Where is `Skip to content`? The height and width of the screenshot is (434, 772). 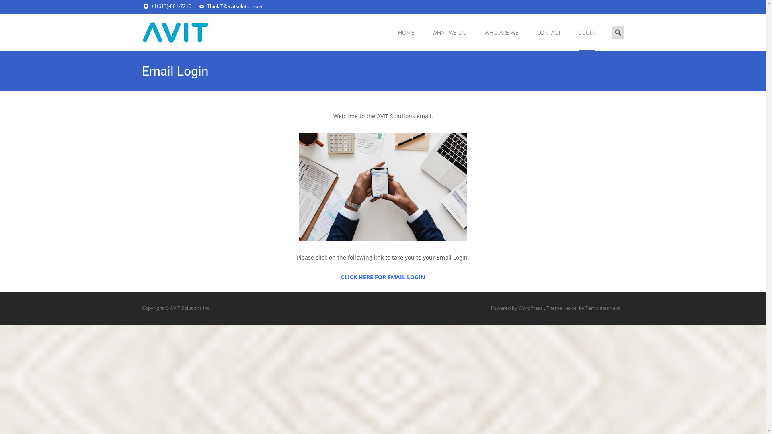
Skip to content is located at coordinates (410, 19).